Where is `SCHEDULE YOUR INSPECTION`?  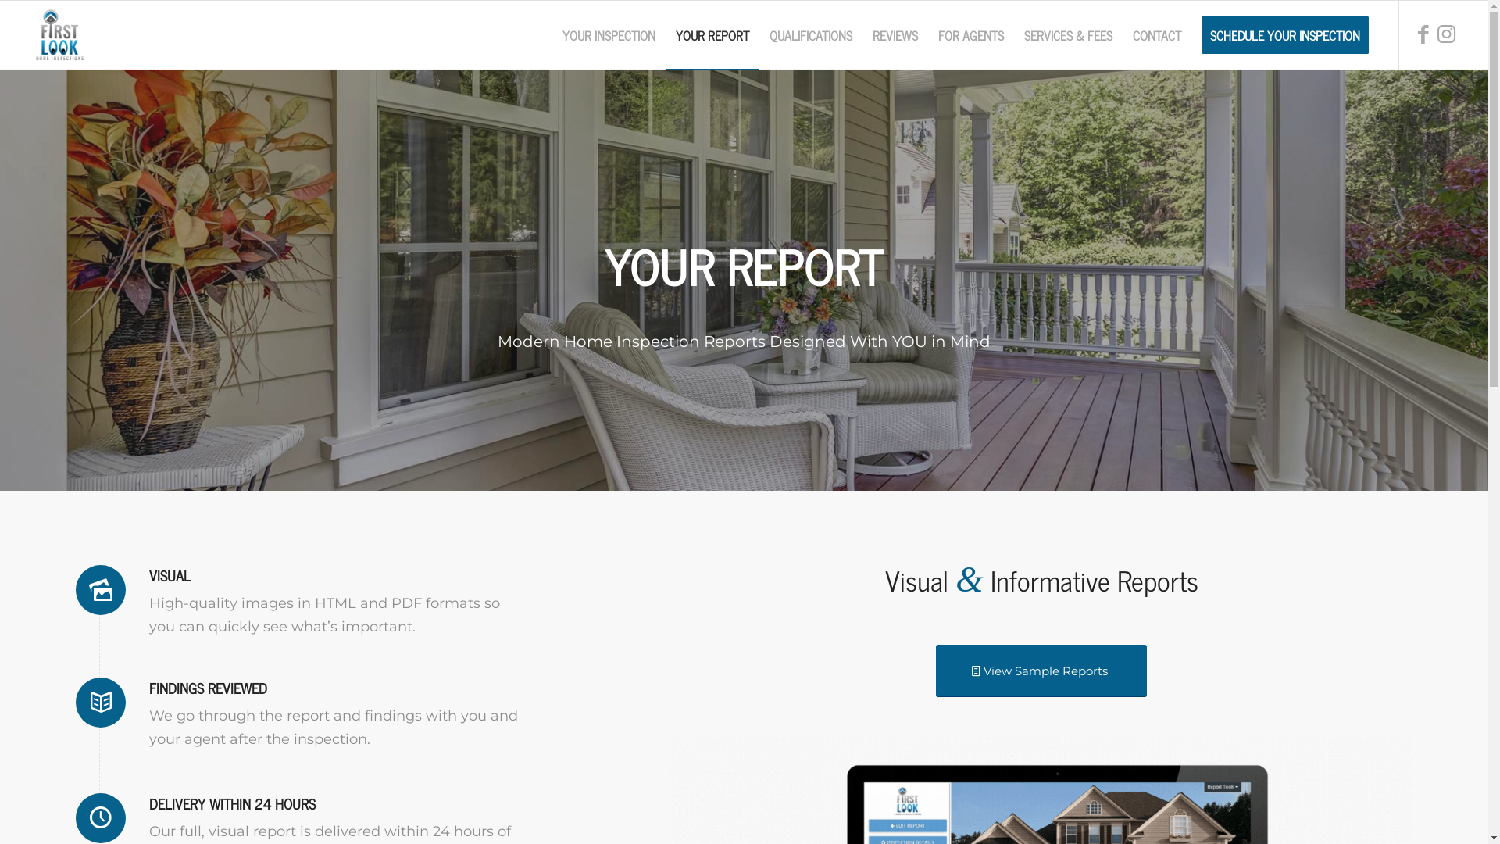 SCHEDULE YOUR INSPECTION is located at coordinates (1285, 35).